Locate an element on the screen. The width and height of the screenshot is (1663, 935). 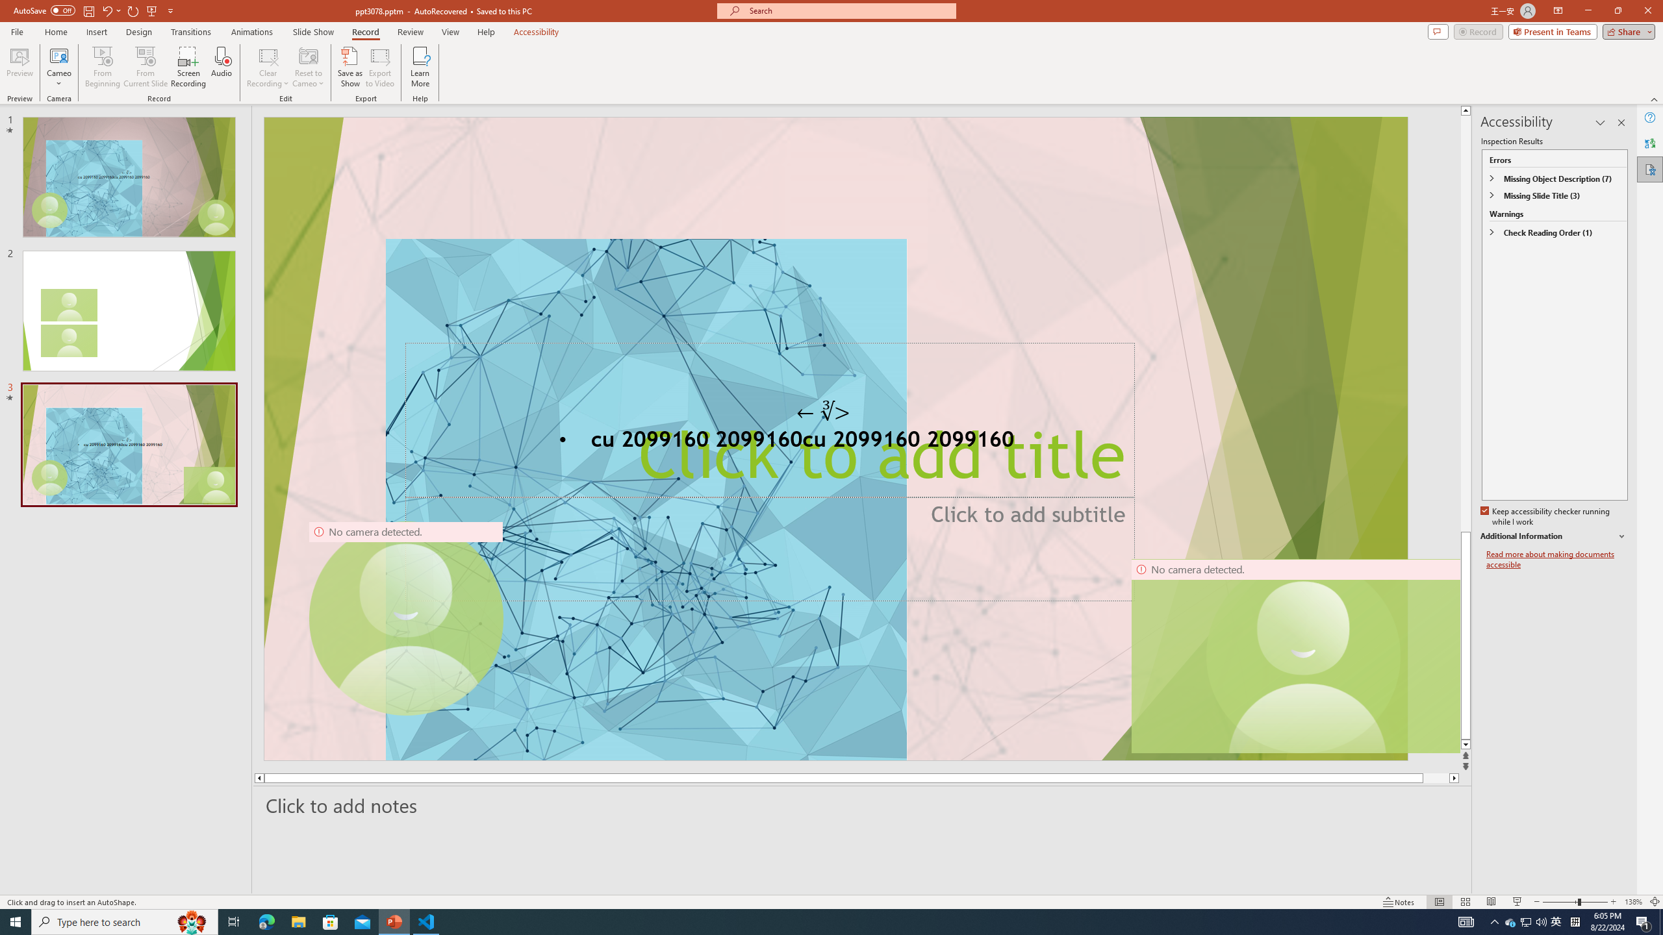
Home is located at coordinates (55, 32).